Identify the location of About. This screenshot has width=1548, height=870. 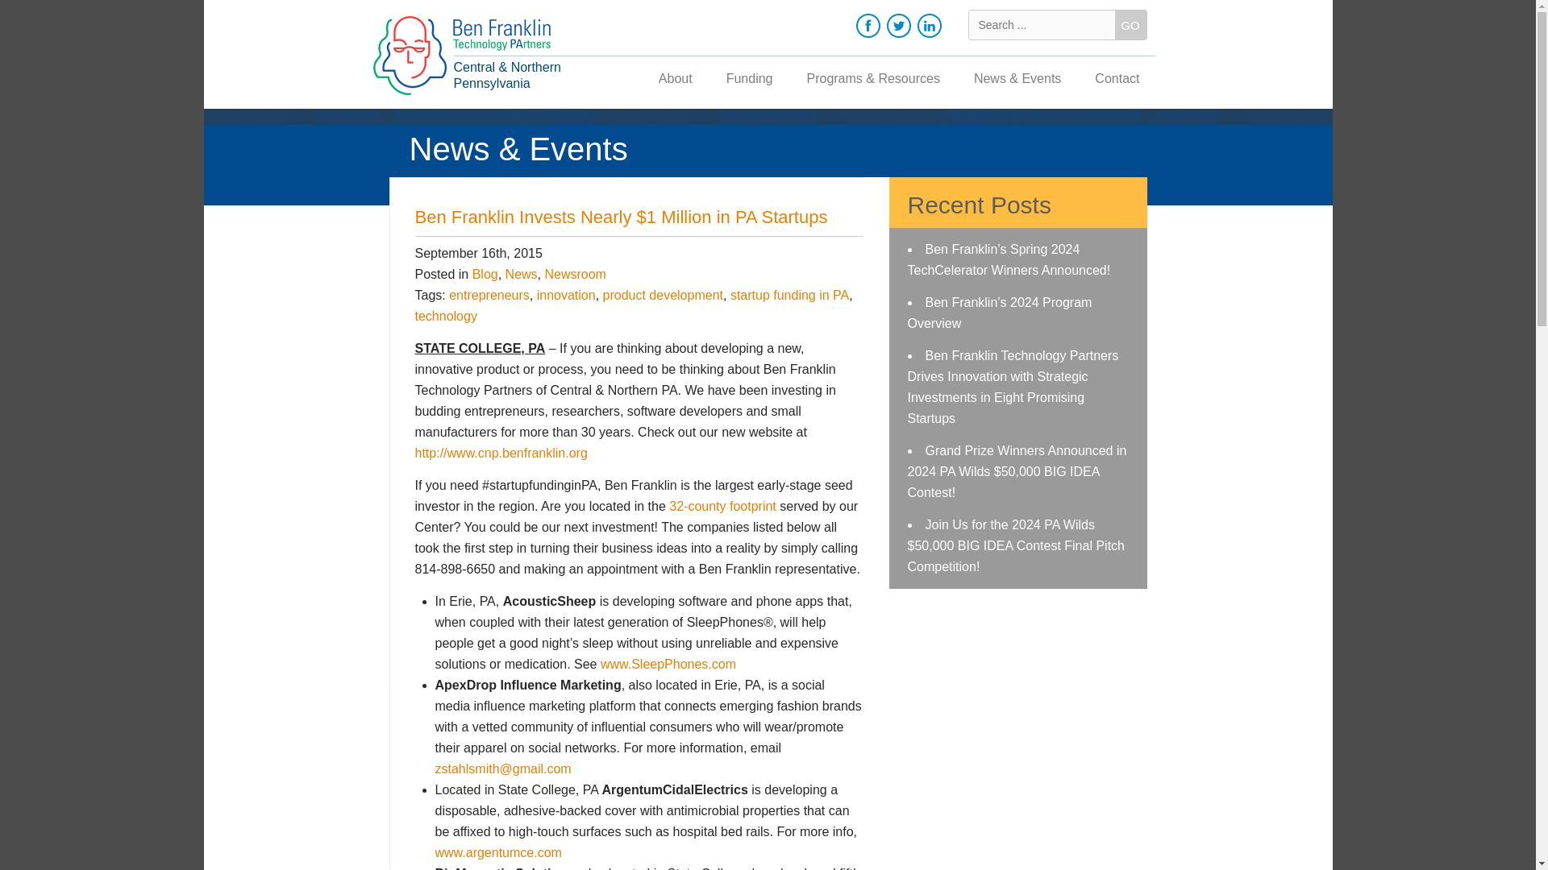
(676, 81).